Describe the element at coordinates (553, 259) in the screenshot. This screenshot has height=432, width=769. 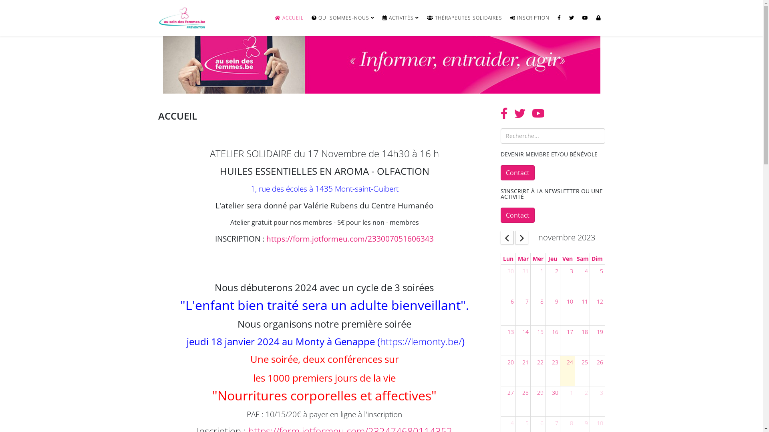
I see `Jeu` at that location.